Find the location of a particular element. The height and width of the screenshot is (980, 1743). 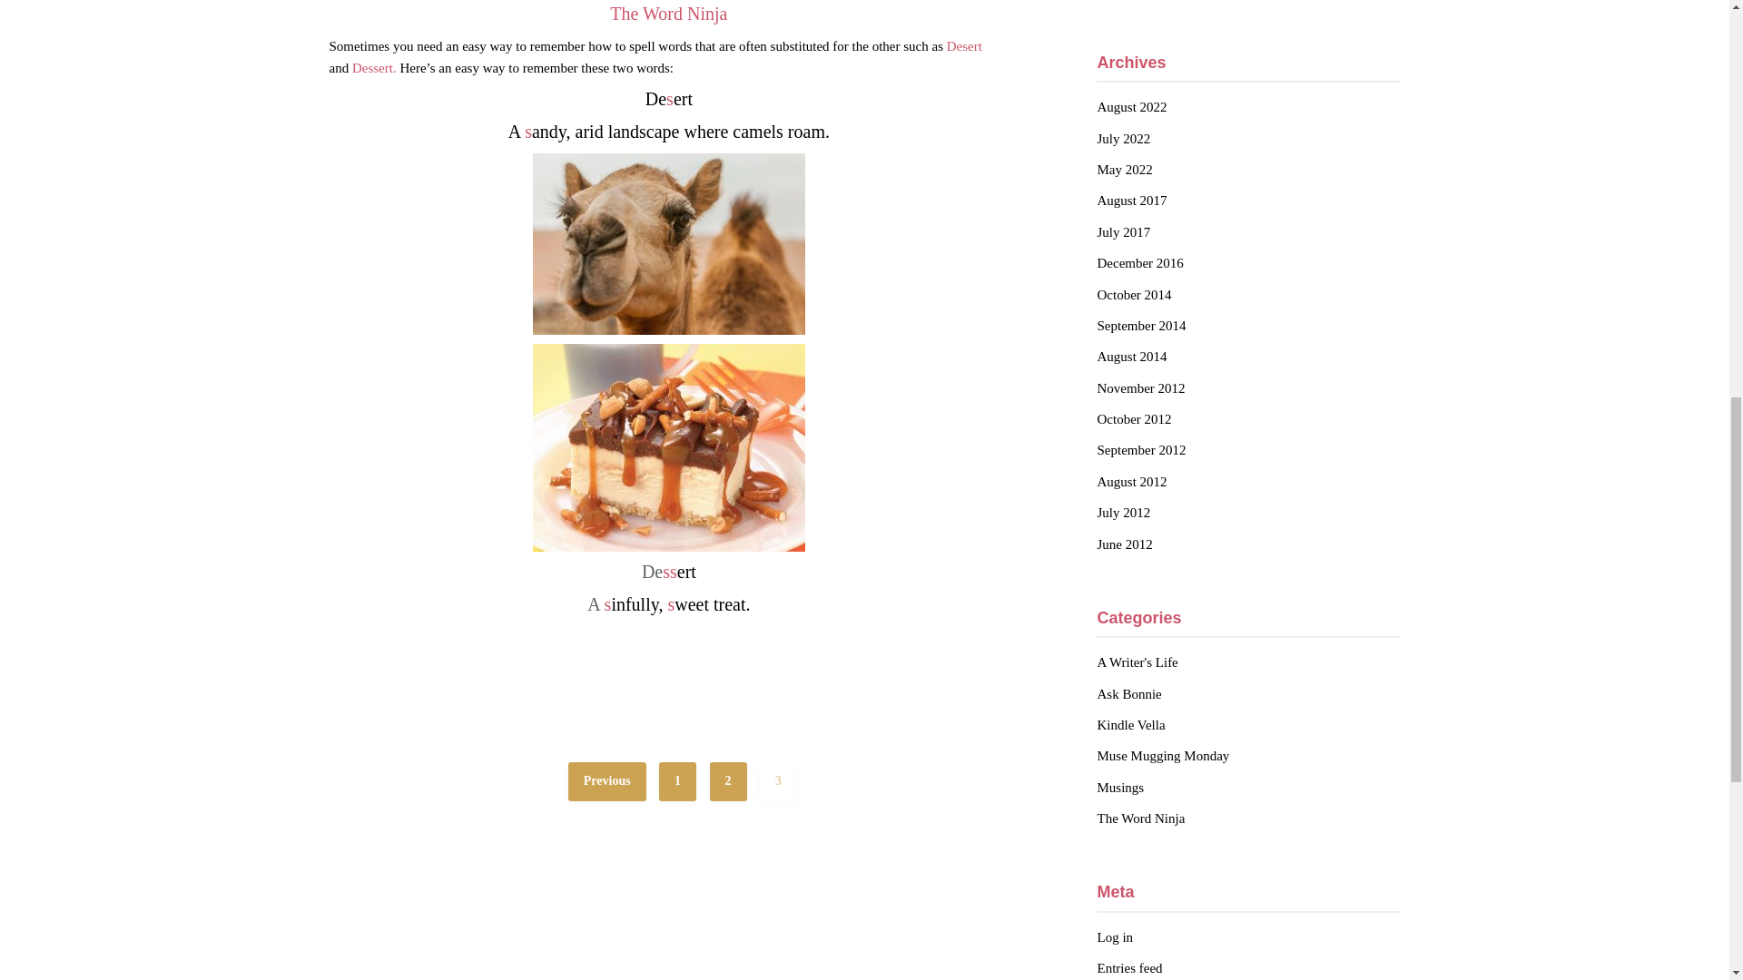

September 2012 is located at coordinates (1140, 450).